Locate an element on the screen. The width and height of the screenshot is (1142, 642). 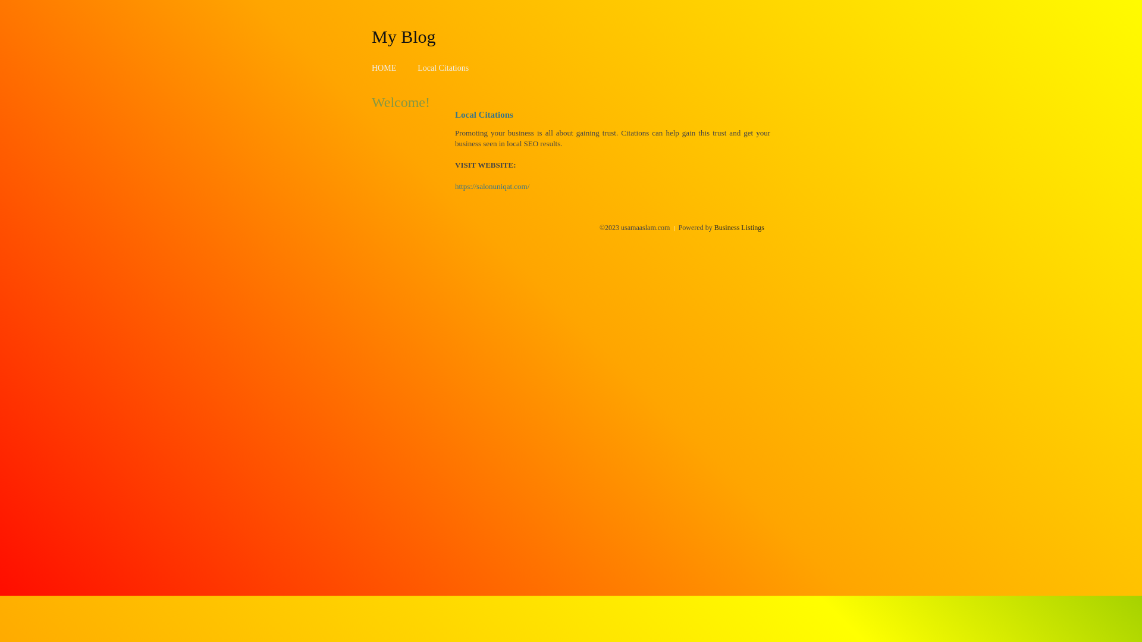
HOME is located at coordinates (384, 68).